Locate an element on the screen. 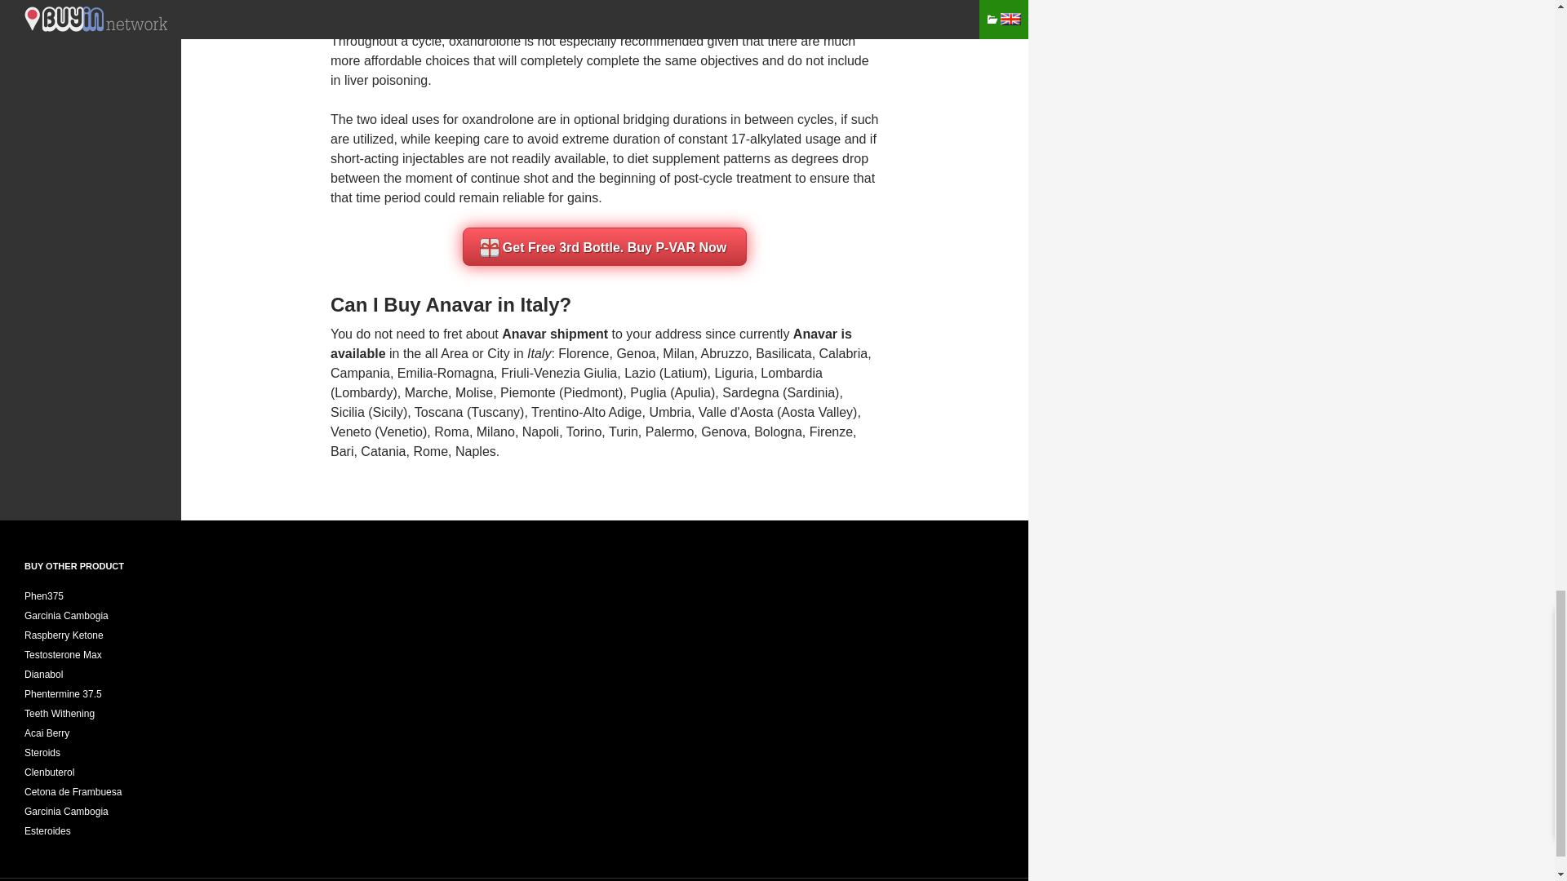  Liguria is located at coordinates (734, 373).